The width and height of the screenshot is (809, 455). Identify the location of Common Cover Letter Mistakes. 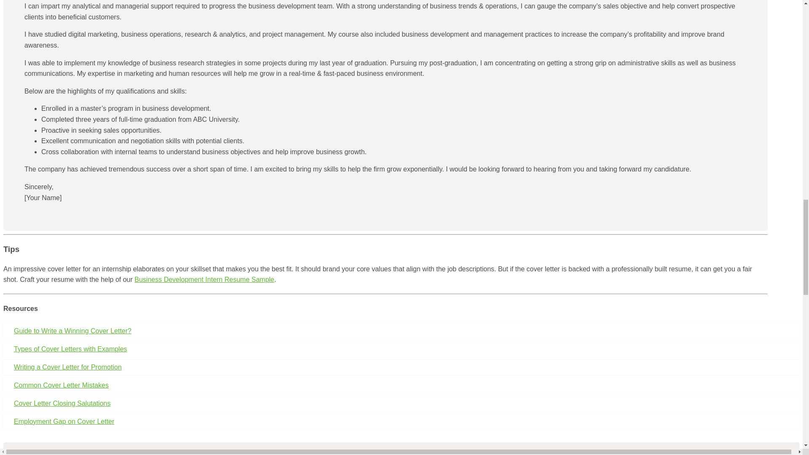
(401, 385).